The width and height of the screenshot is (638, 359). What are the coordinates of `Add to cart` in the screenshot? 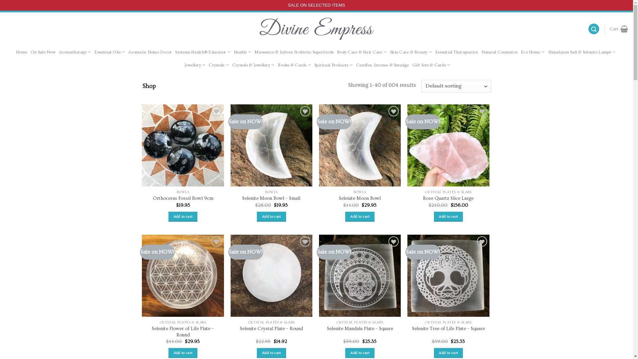 It's located at (360, 353).